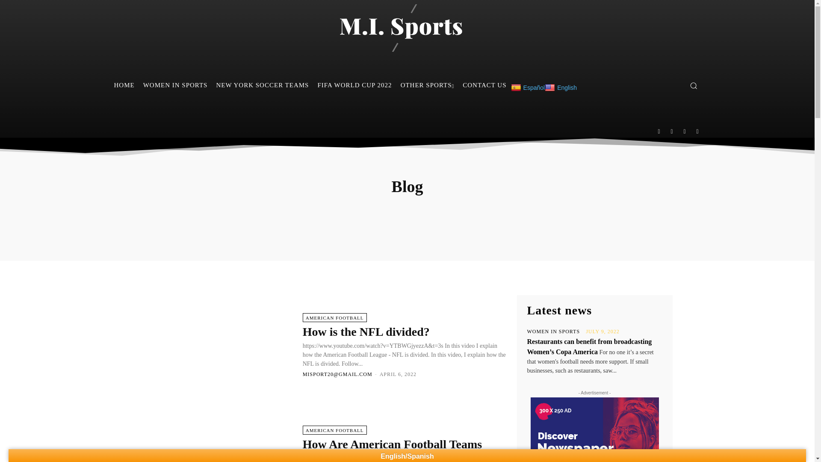  I want to click on FIFA WORLD CUP 2022, so click(354, 85).